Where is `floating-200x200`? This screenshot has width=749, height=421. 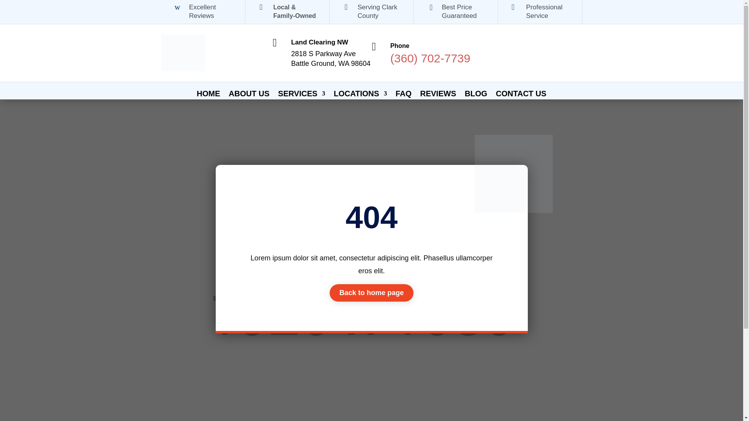
floating-200x200 is located at coordinates (513, 174).